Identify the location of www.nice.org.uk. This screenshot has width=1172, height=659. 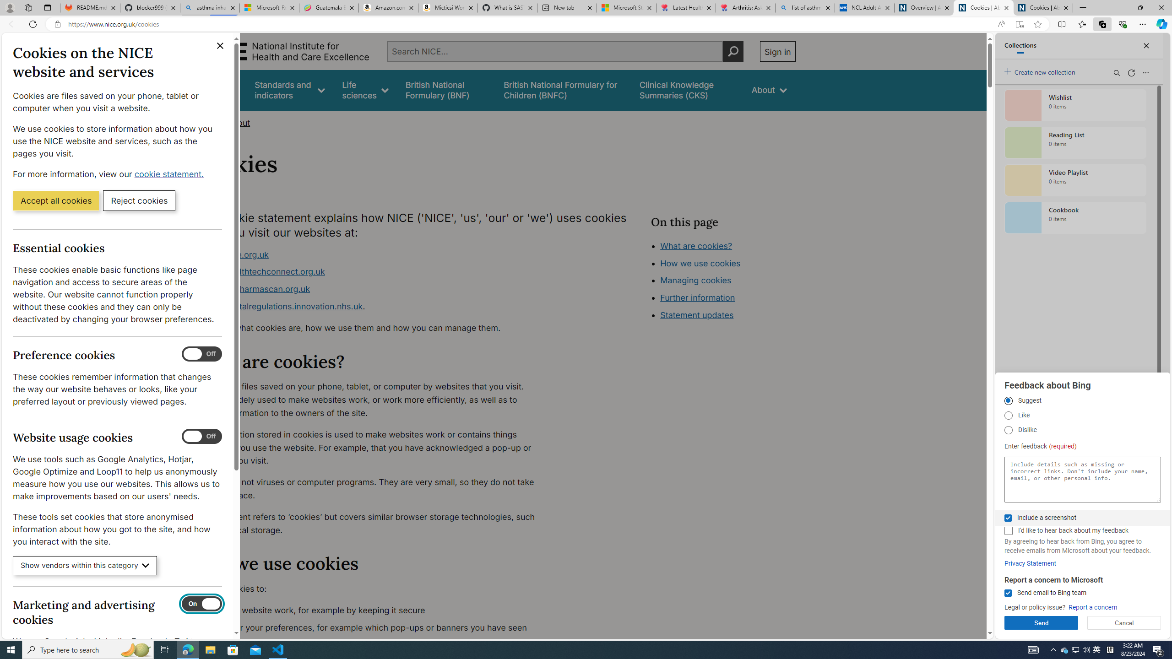
(374, 254).